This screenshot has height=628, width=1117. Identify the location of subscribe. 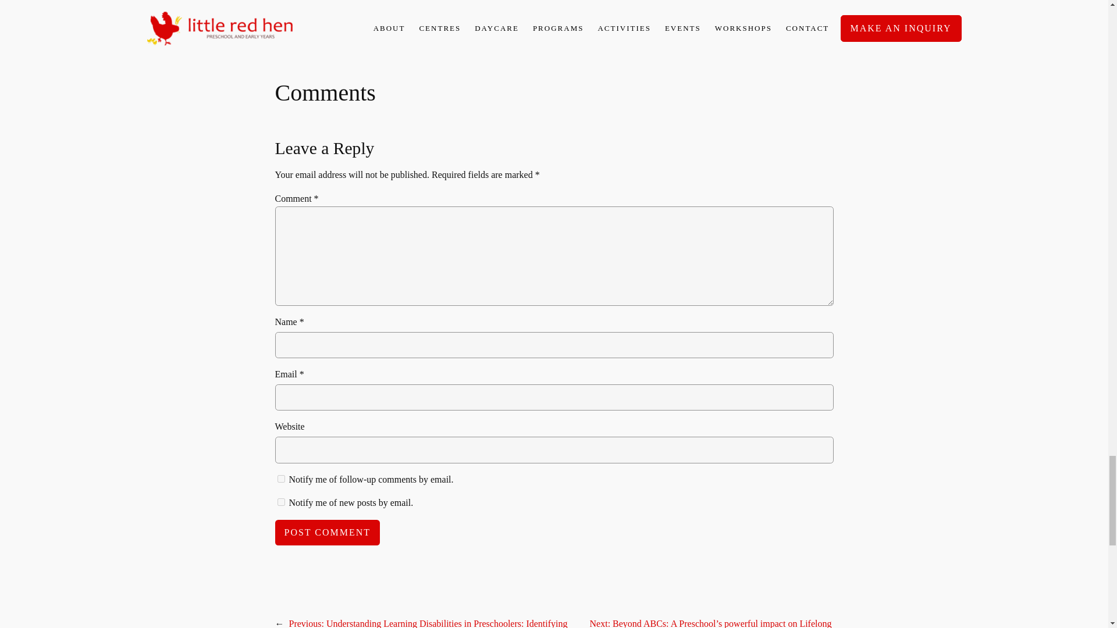
(280, 502).